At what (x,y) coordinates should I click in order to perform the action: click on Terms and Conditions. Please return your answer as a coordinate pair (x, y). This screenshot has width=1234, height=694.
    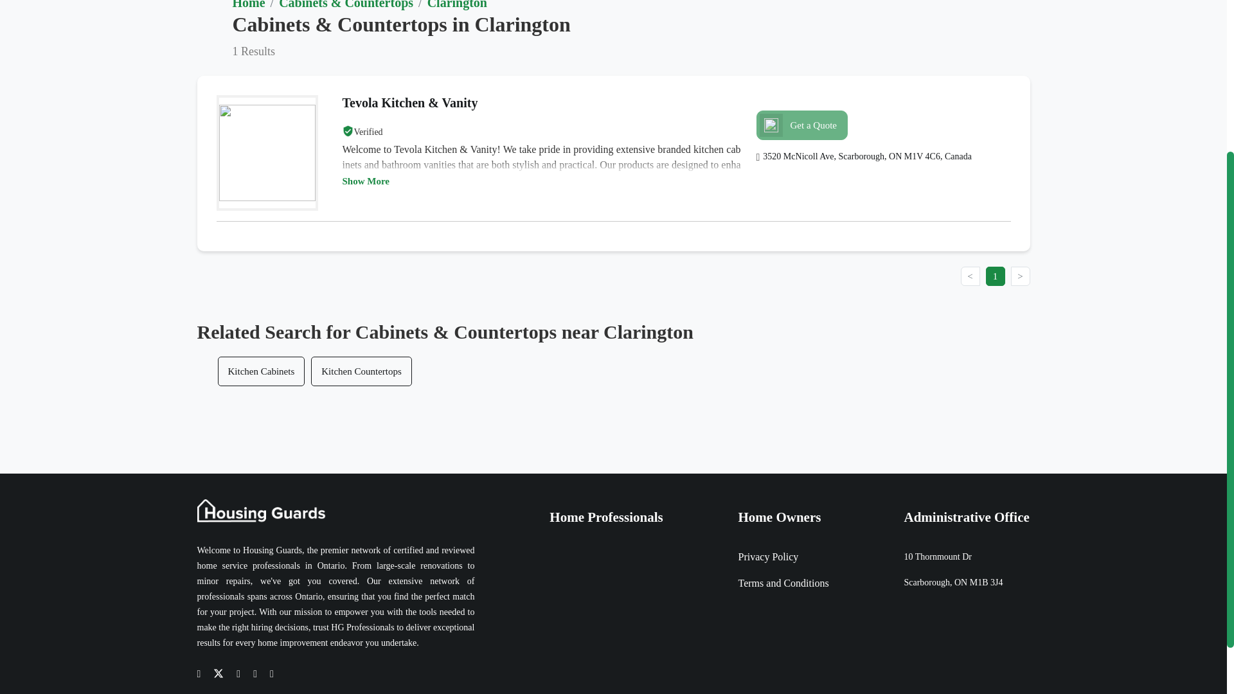
    Looking at the image, I should click on (783, 583).